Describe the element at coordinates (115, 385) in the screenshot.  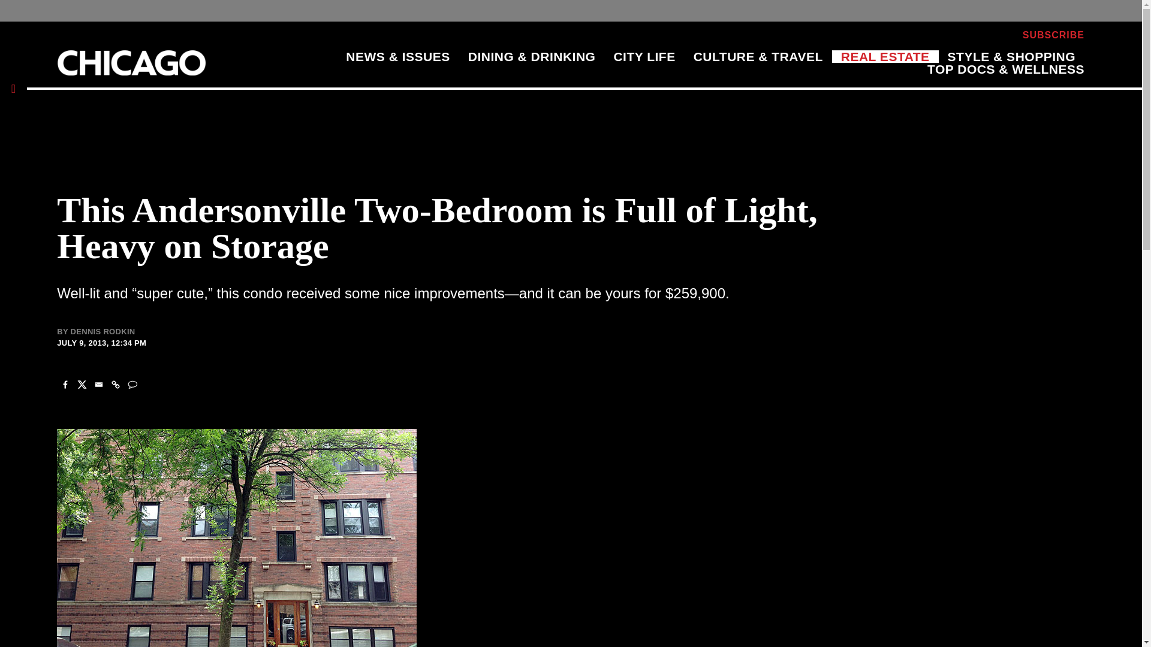
I see `Copy Link` at that location.